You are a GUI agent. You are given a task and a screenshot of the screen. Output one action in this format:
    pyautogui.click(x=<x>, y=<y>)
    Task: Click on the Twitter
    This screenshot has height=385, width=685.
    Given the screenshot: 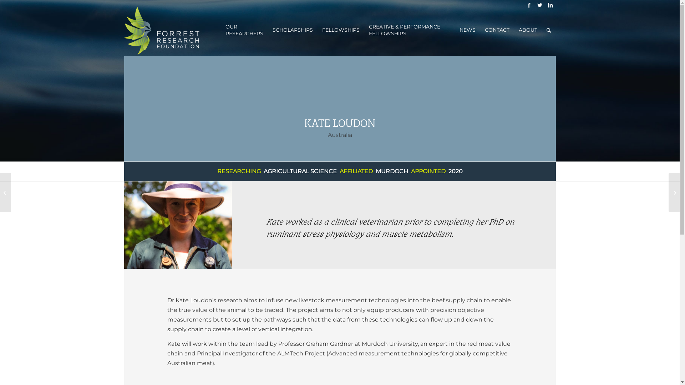 What is the action you would take?
    pyautogui.click(x=540, y=5)
    